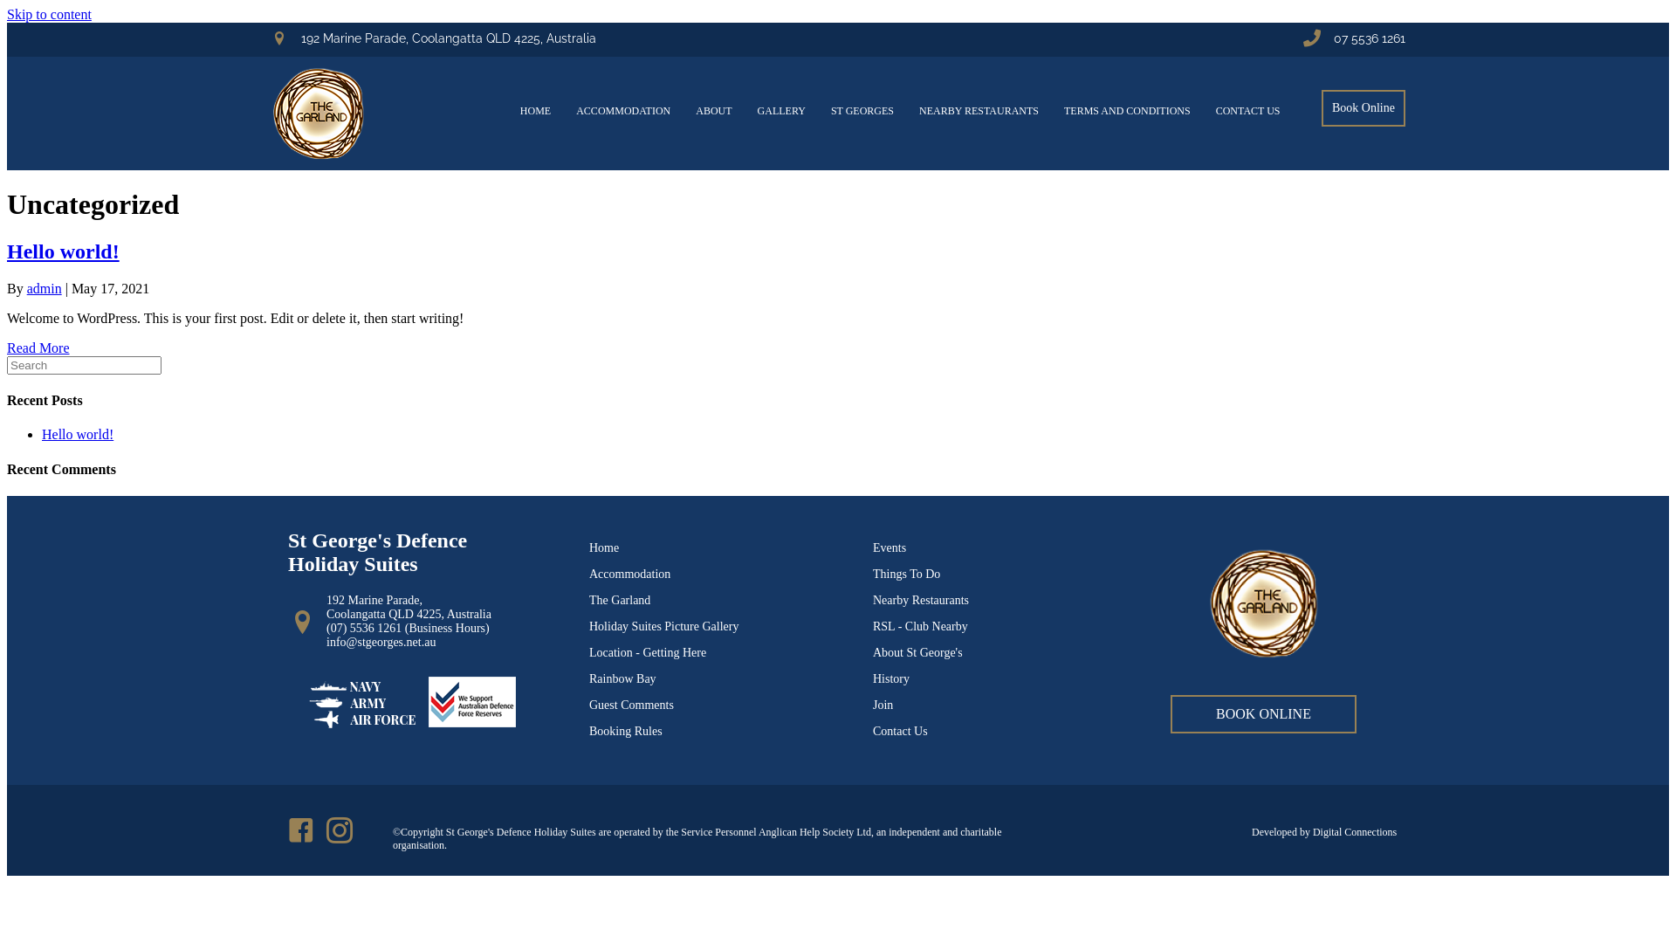  I want to click on GALLERY, so click(782, 111).